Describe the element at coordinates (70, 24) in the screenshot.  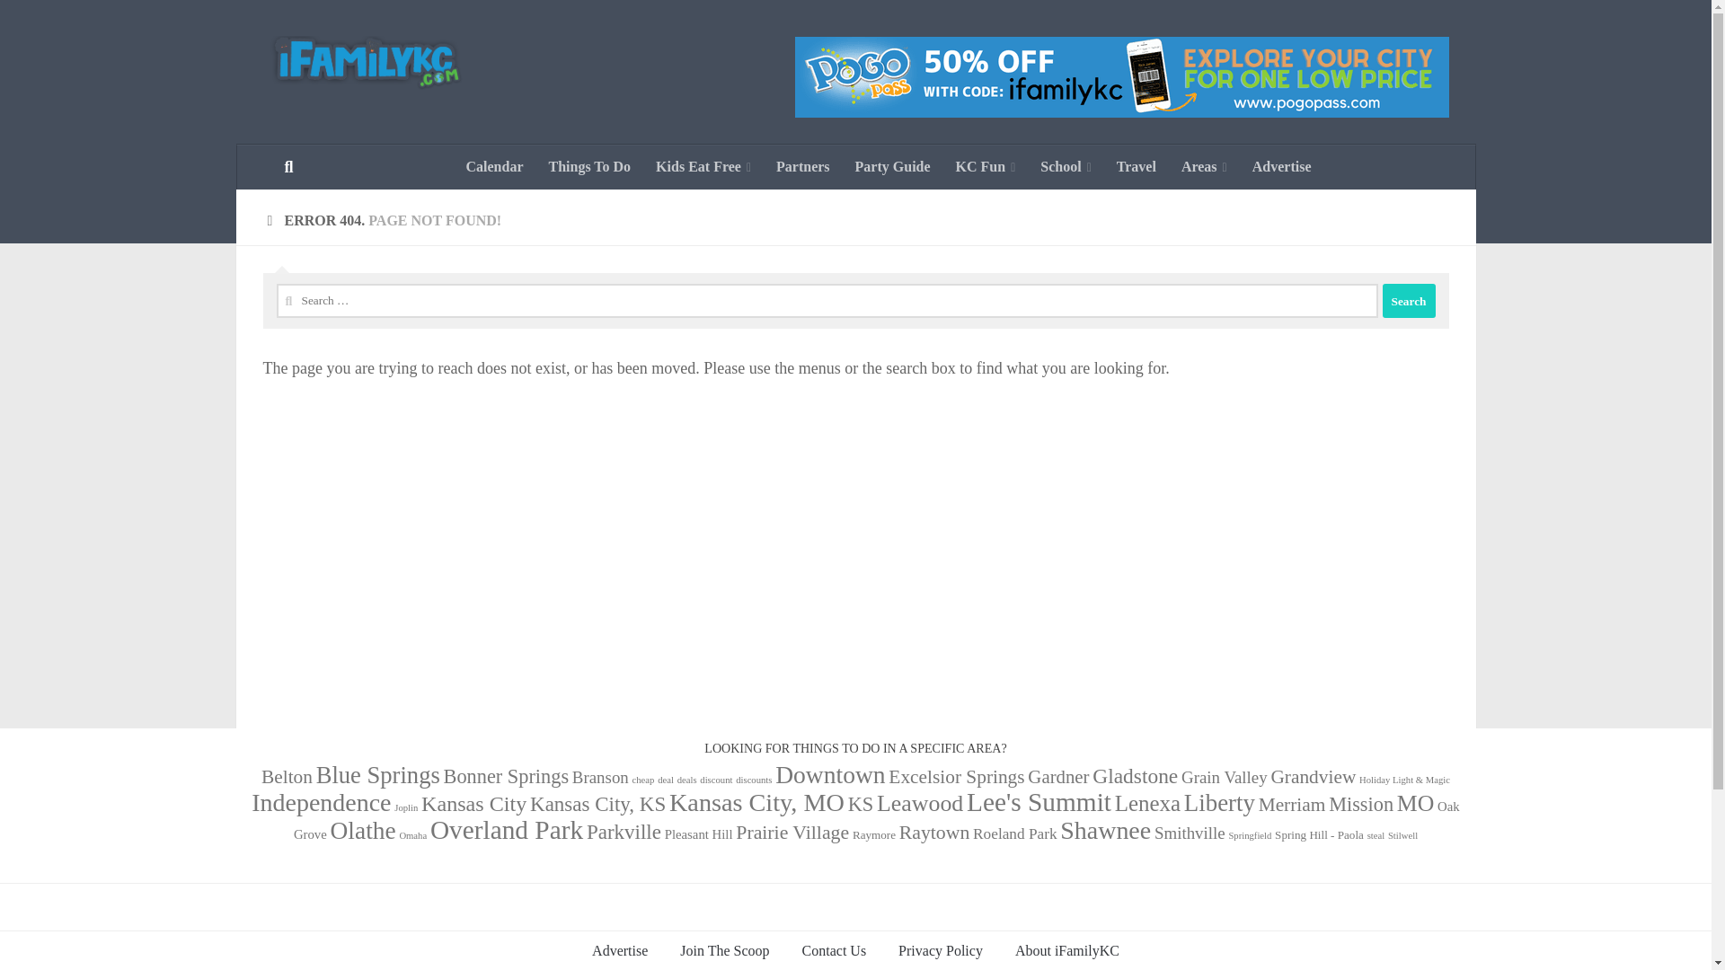
I see `Skip to content` at that location.